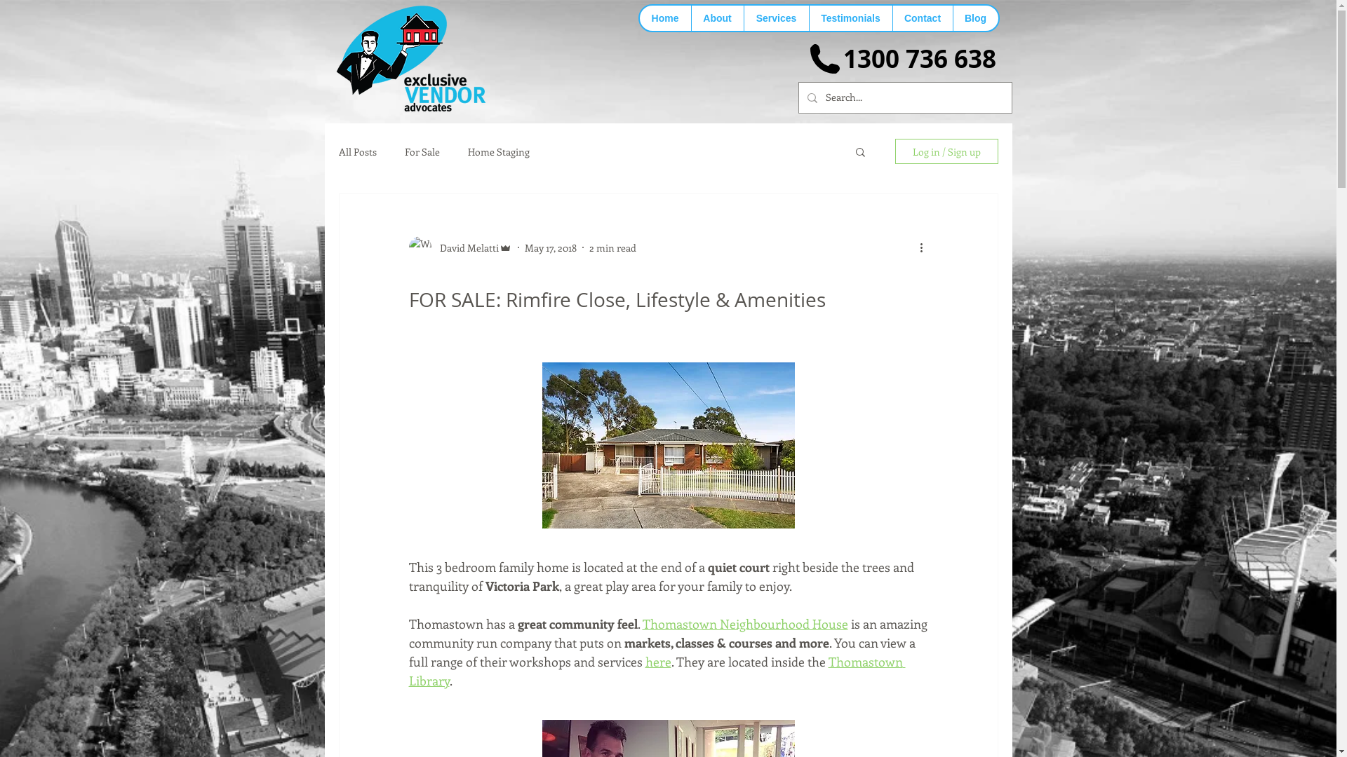 Image resolution: width=1347 pixels, height=757 pixels. What do you see at coordinates (716, 18) in the screenshot?
I see `About` at bounding box center [716, 18].